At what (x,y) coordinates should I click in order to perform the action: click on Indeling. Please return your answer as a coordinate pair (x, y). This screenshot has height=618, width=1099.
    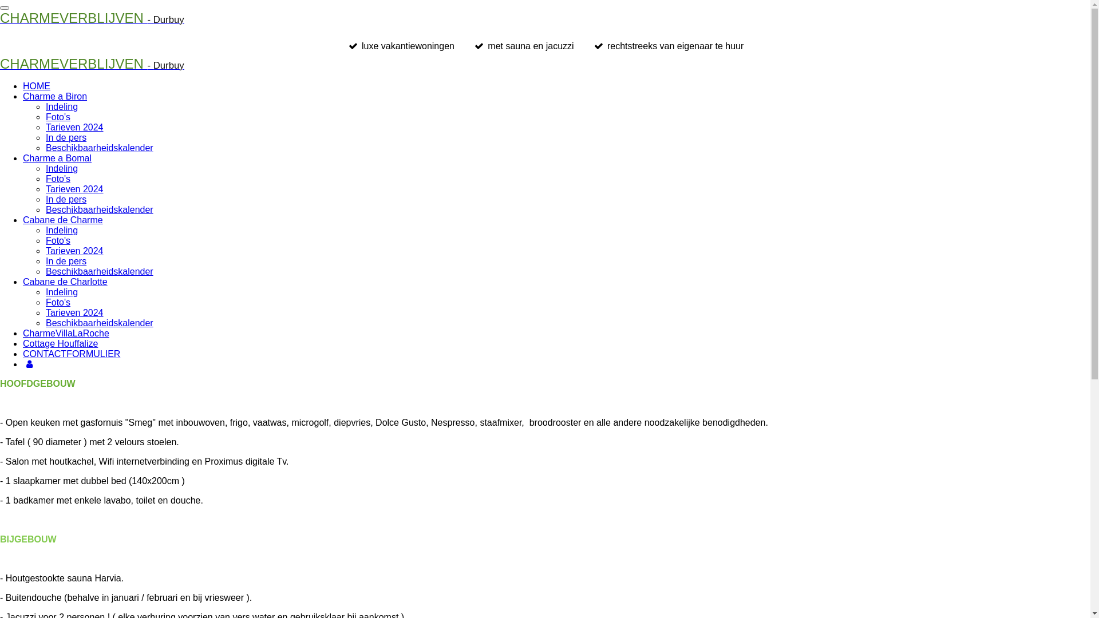
    Looking at the image, I should click on (62, 106).